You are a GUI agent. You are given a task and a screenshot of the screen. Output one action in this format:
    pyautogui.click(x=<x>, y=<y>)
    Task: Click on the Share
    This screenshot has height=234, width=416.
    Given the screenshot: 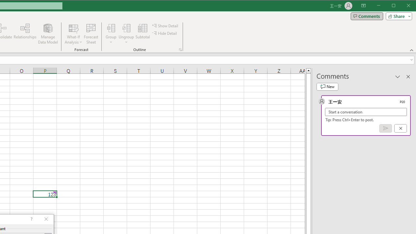 What is the action you would take?
    pyautogui.click(x=397, y=16)
    